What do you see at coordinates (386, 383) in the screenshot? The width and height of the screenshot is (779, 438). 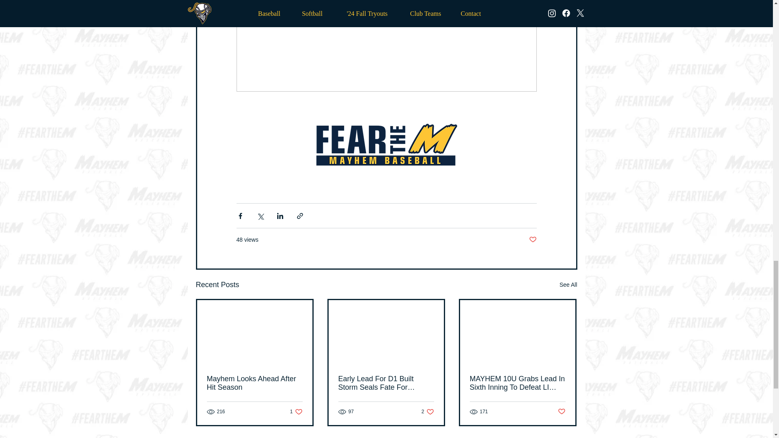 I see `Early Lead For D1 Built Storm Seals Fate For Mayhem 11U` at bounding box center [386, 383].